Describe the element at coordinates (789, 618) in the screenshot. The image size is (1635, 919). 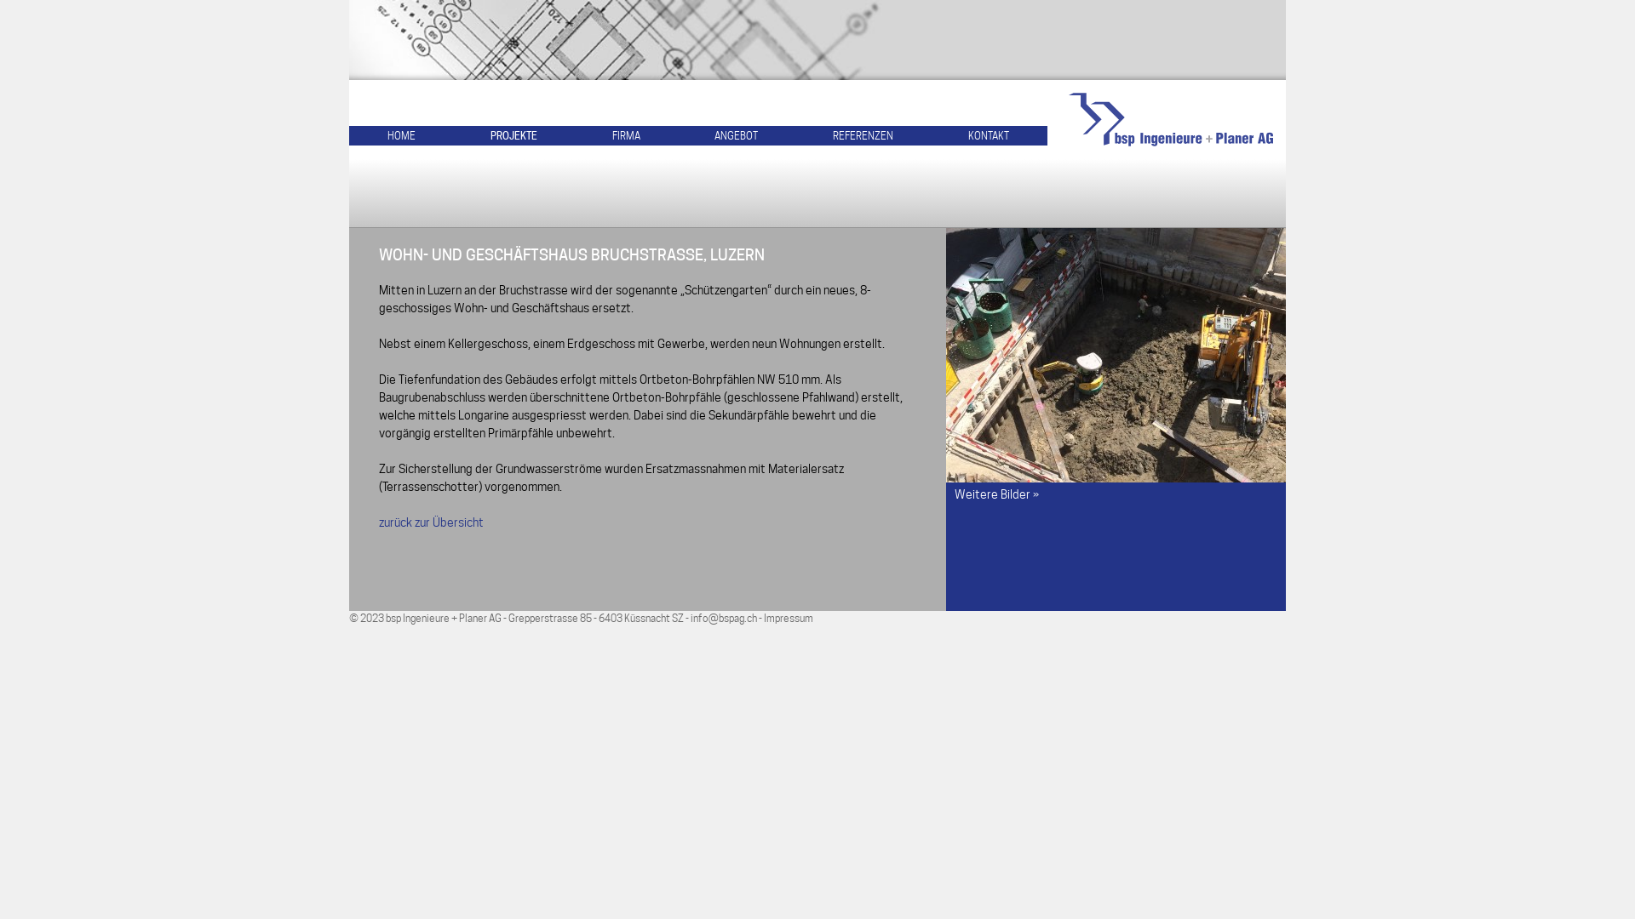
I see `Impressum` at that location.